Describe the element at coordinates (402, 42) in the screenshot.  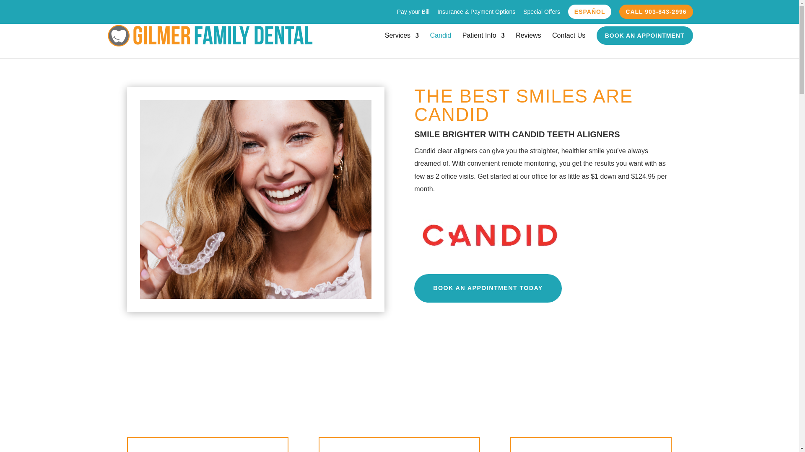
I see `Services` at that location.